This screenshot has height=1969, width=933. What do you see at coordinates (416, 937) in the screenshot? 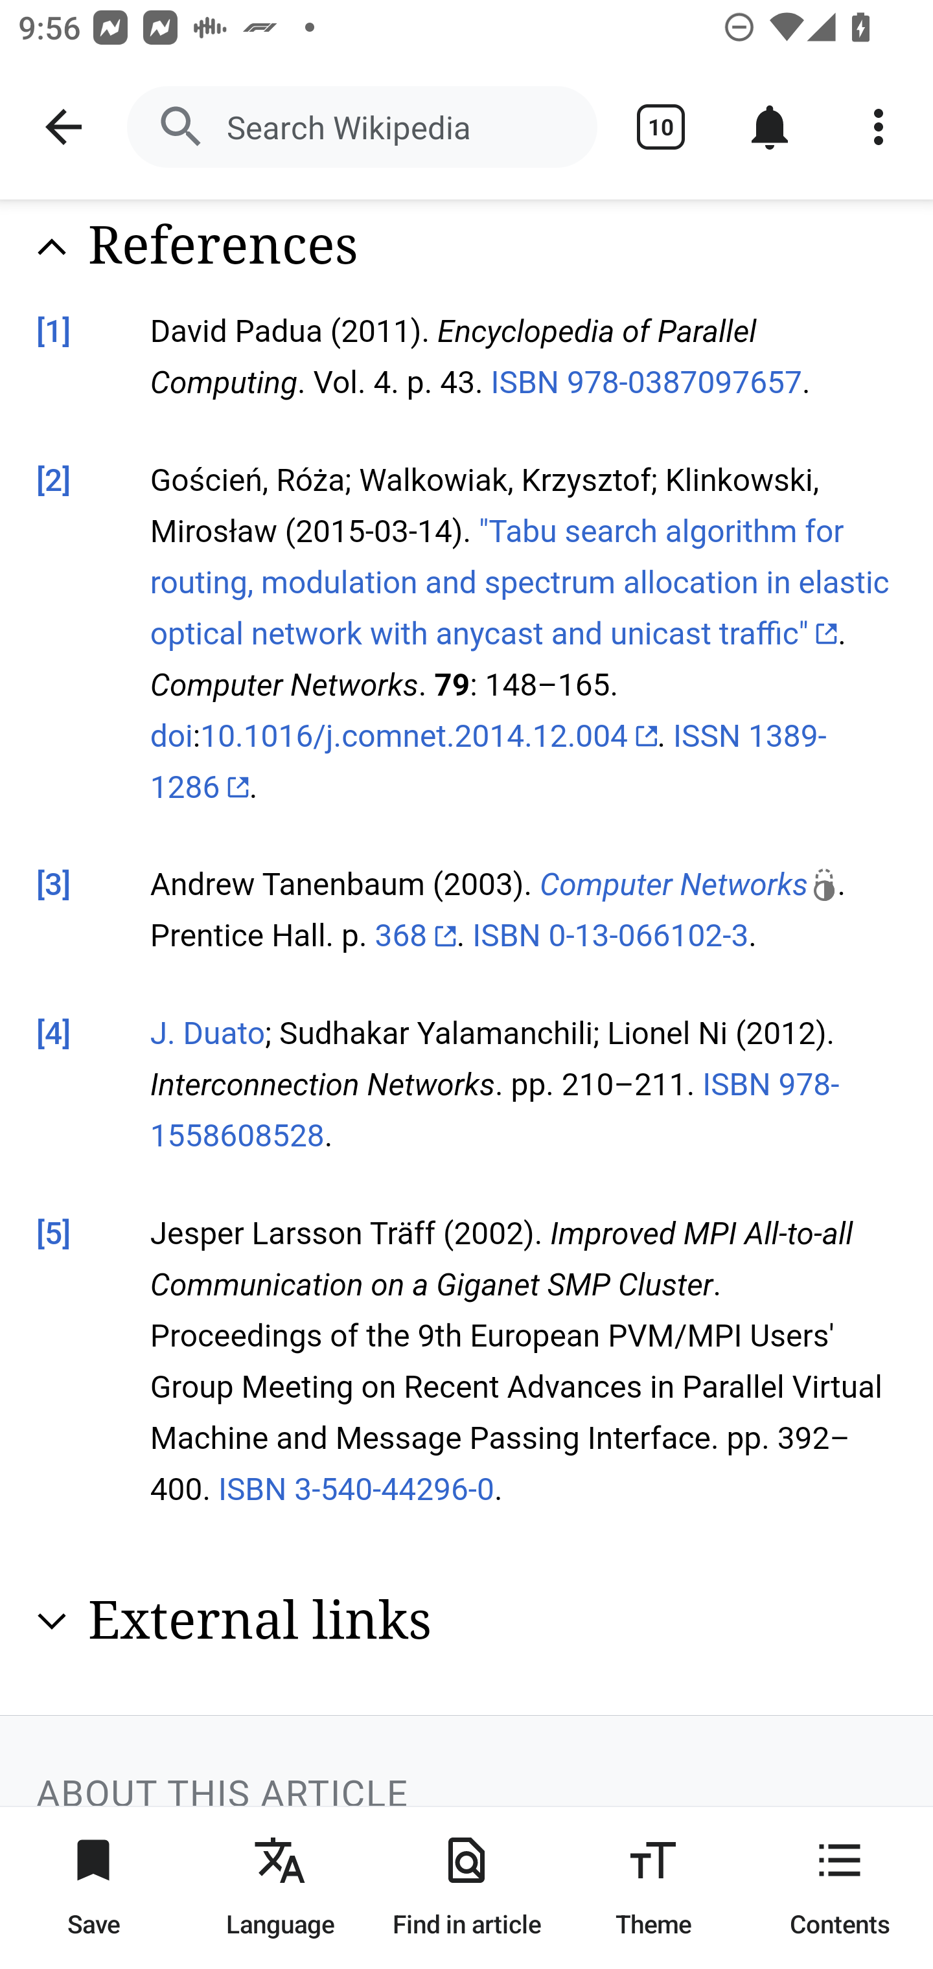
I see `368` at bounding box center [416, 937].